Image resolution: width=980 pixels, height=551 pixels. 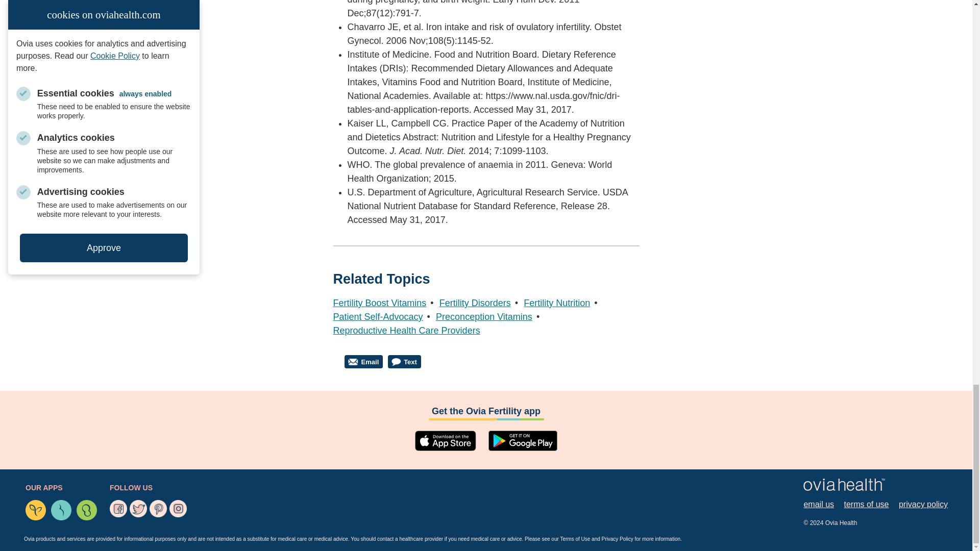 I want to click on Fertility Nutrition, so click(x=556, y=303).